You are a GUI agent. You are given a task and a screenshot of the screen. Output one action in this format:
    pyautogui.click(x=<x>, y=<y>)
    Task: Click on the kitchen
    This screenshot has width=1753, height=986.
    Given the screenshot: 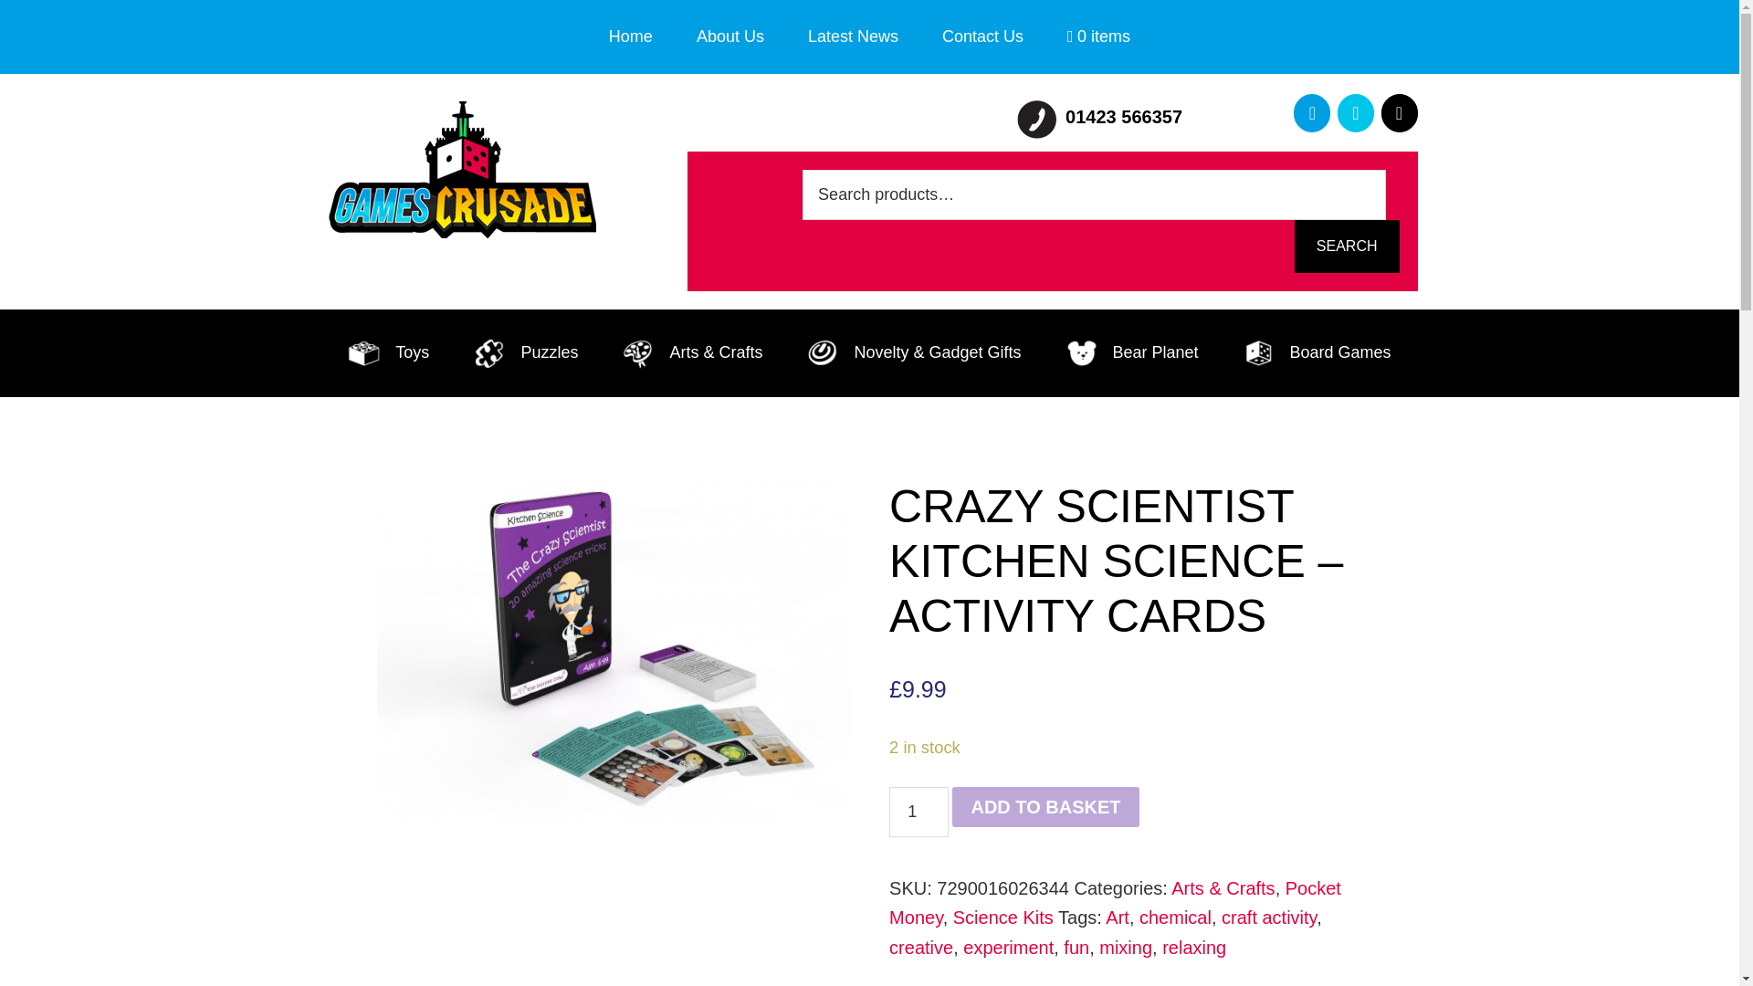 What is the action you would take?
    pyautogui.click(x=612, y=648)
    